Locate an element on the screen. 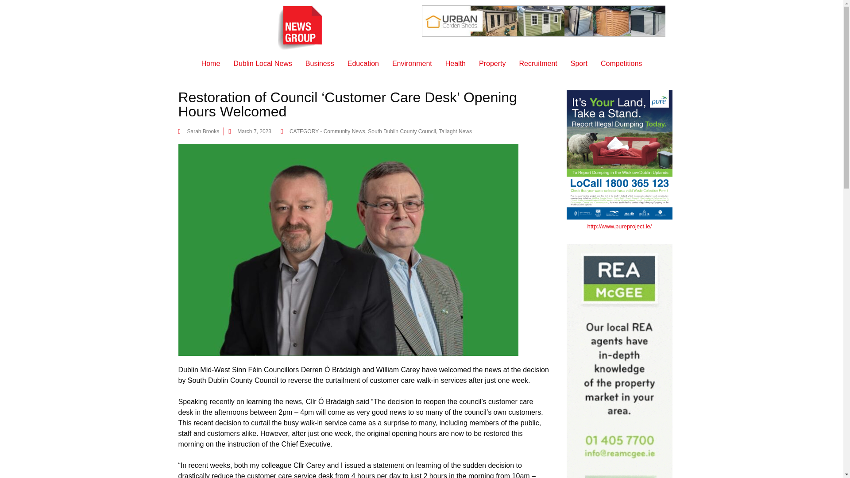  Home is located at coordinates (211, 64).